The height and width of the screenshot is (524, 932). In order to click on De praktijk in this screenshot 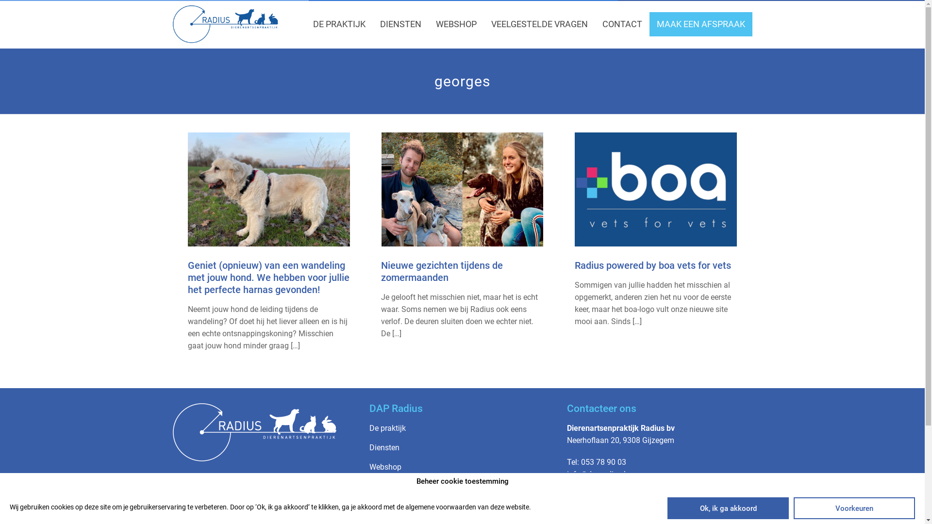, I will do `click(387, 428)`.